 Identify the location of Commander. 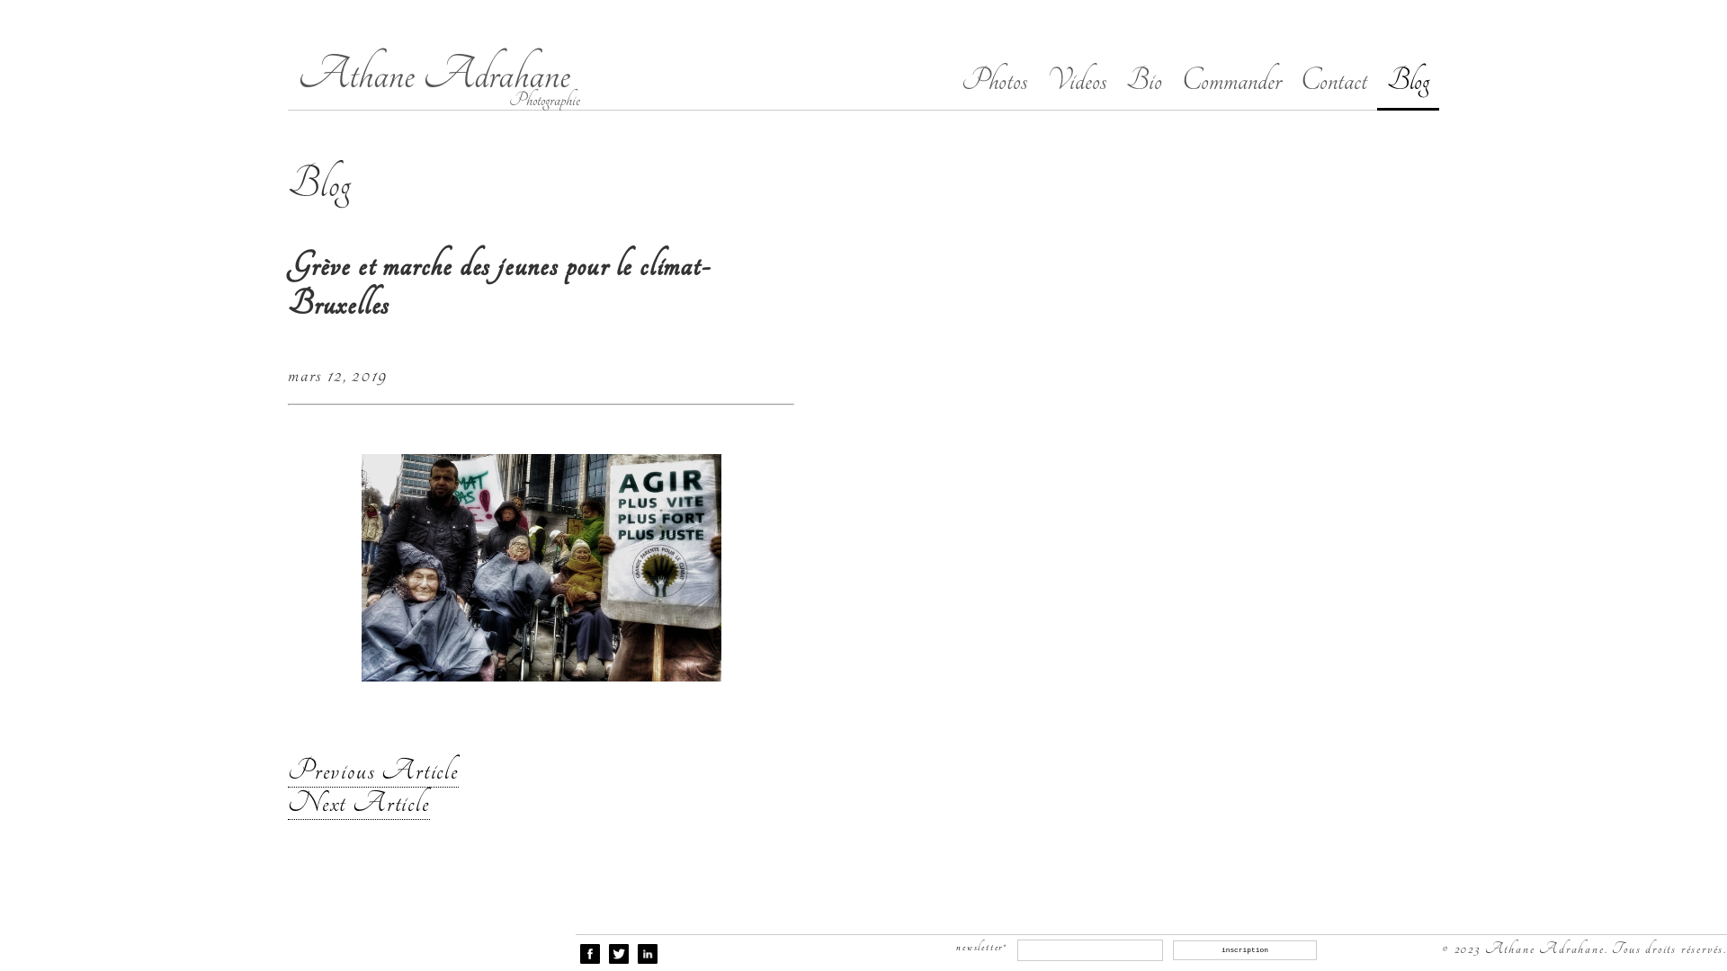
(1231, 81).